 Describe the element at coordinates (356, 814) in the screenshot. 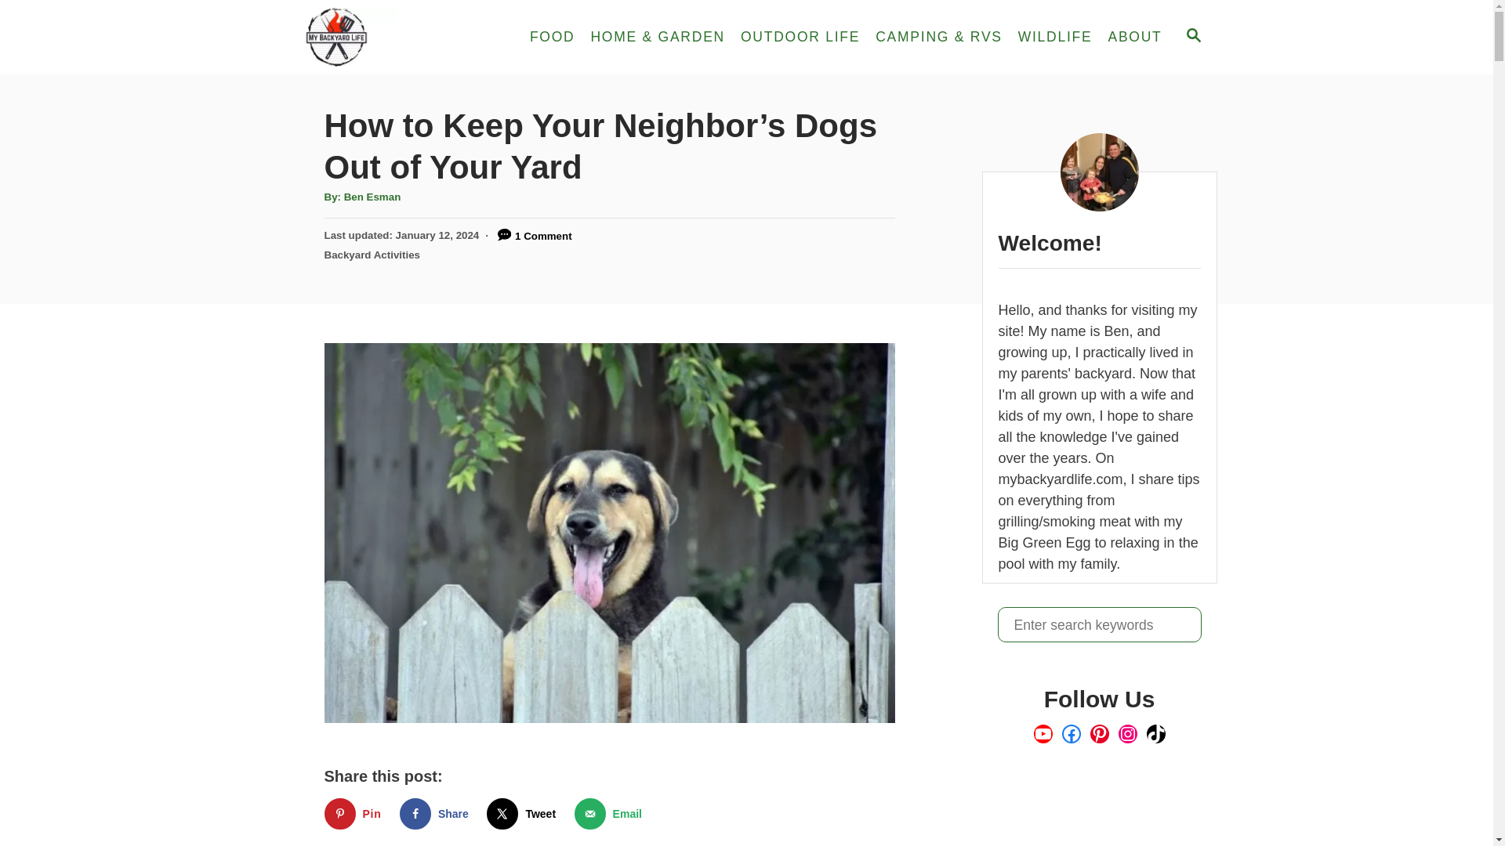

I see `Save to Pinterest` at that location.